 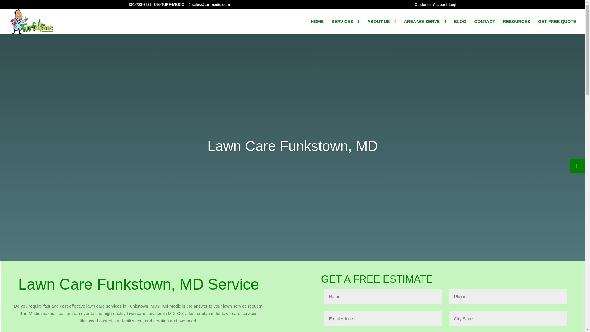 I want to click on HOME, so click(x=317, y=26).